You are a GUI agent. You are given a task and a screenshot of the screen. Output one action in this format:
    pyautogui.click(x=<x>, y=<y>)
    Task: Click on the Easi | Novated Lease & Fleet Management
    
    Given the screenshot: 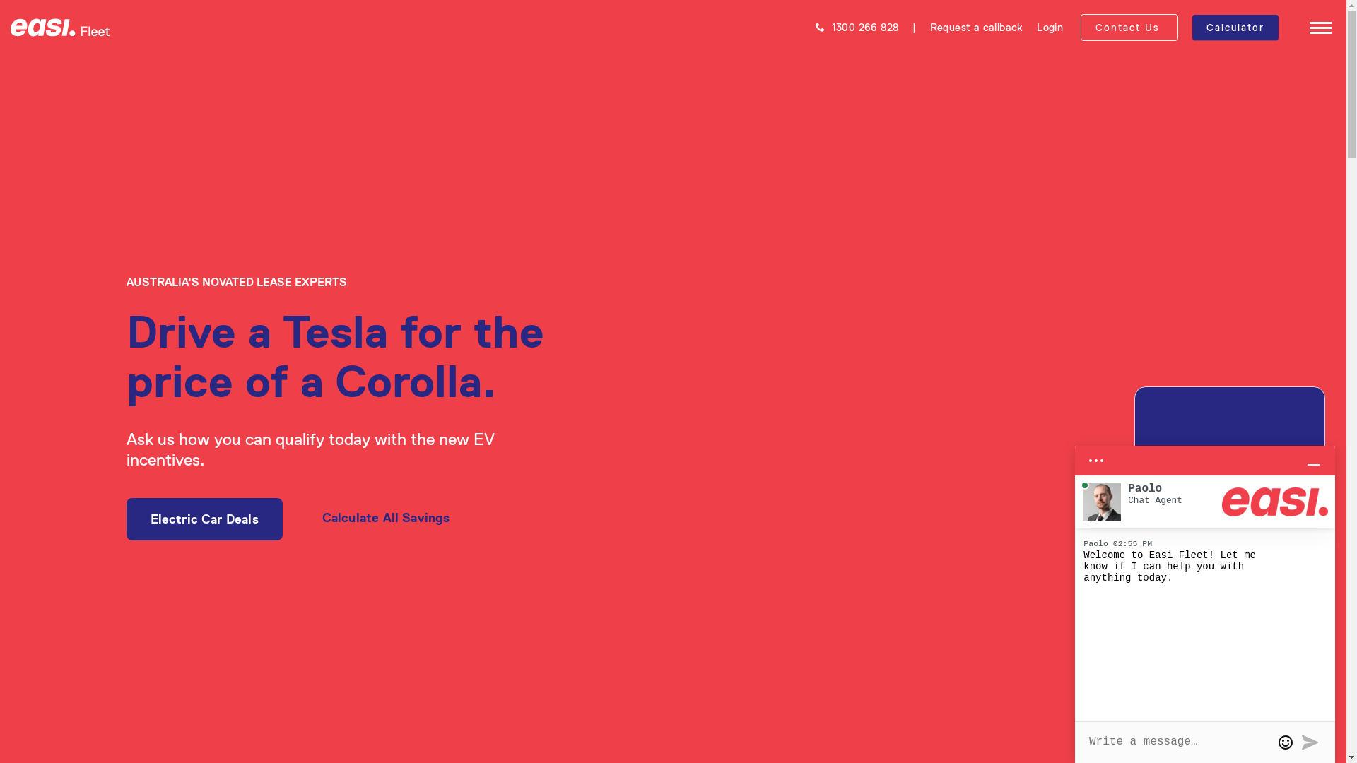 What is the action you would take?
    pyautogui.click(x=60, y=28)
    